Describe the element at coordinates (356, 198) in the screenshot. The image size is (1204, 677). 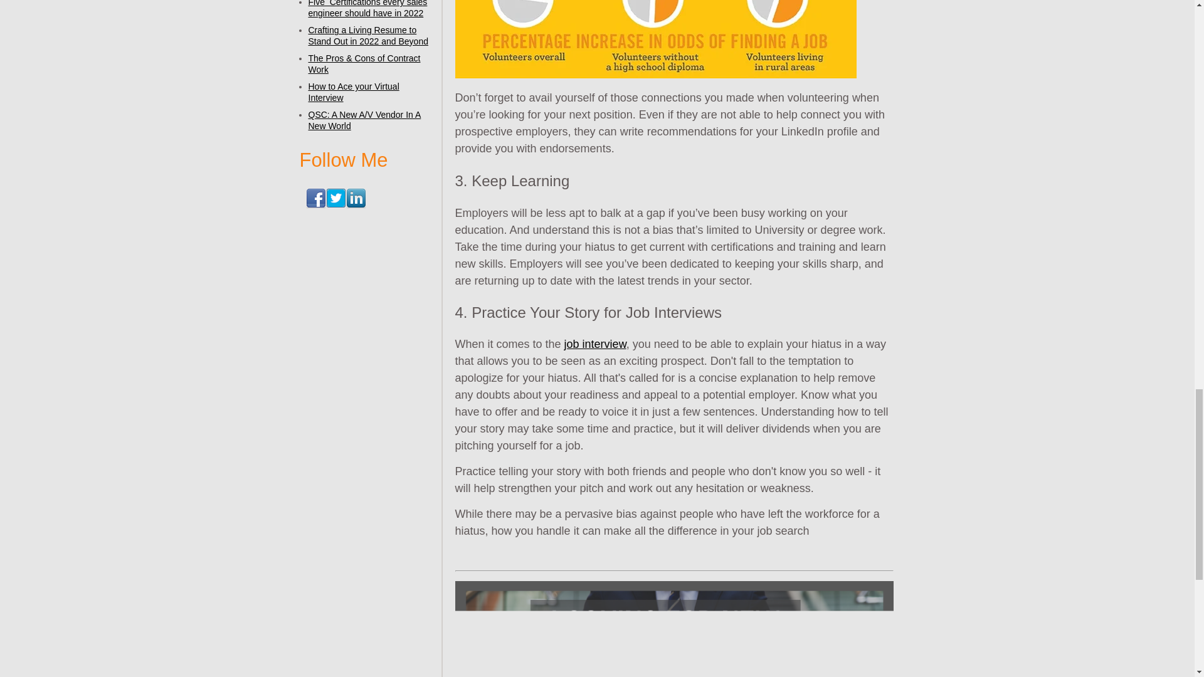
I see `Follow us on Linkedin` at that location.